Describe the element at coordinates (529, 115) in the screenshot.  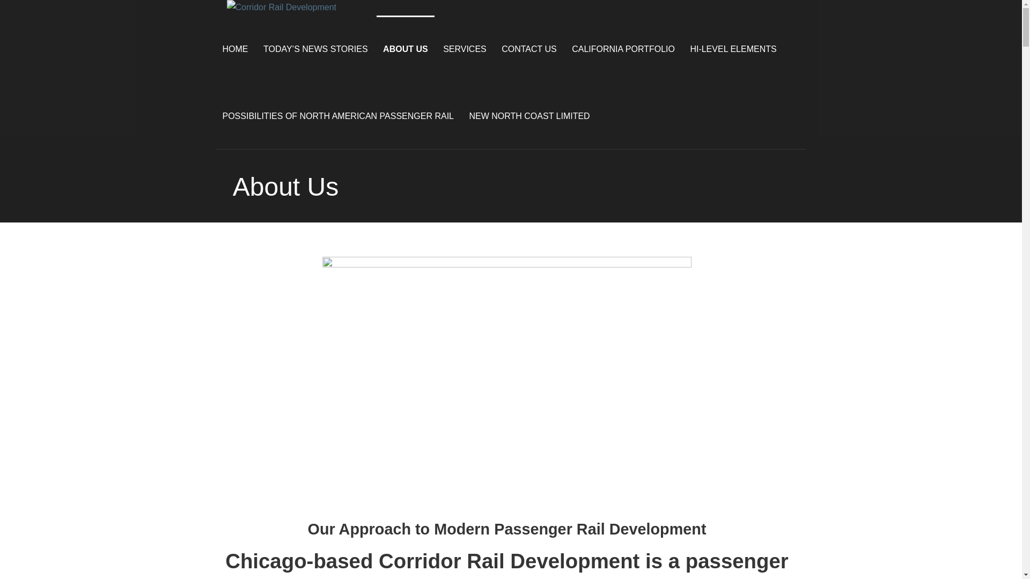
I see `NEW NORTH COAST LIMITED` at that location.